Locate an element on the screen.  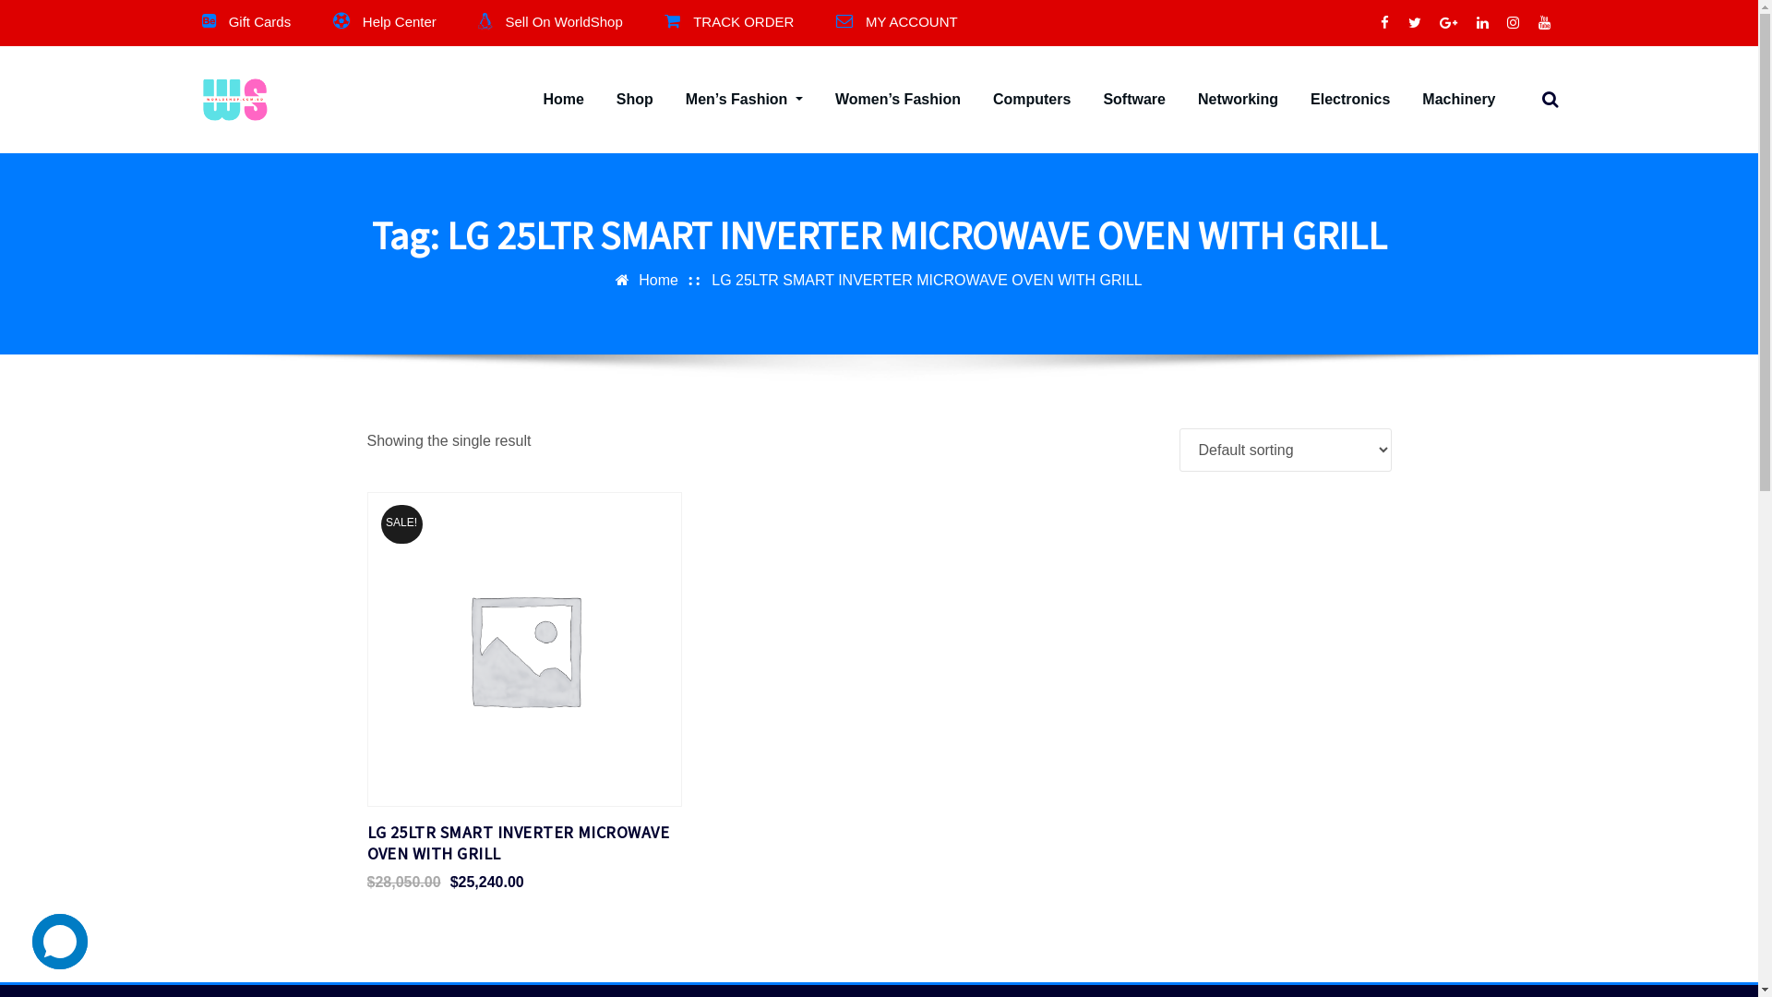
Help Center is located at coordinates (400, 22).